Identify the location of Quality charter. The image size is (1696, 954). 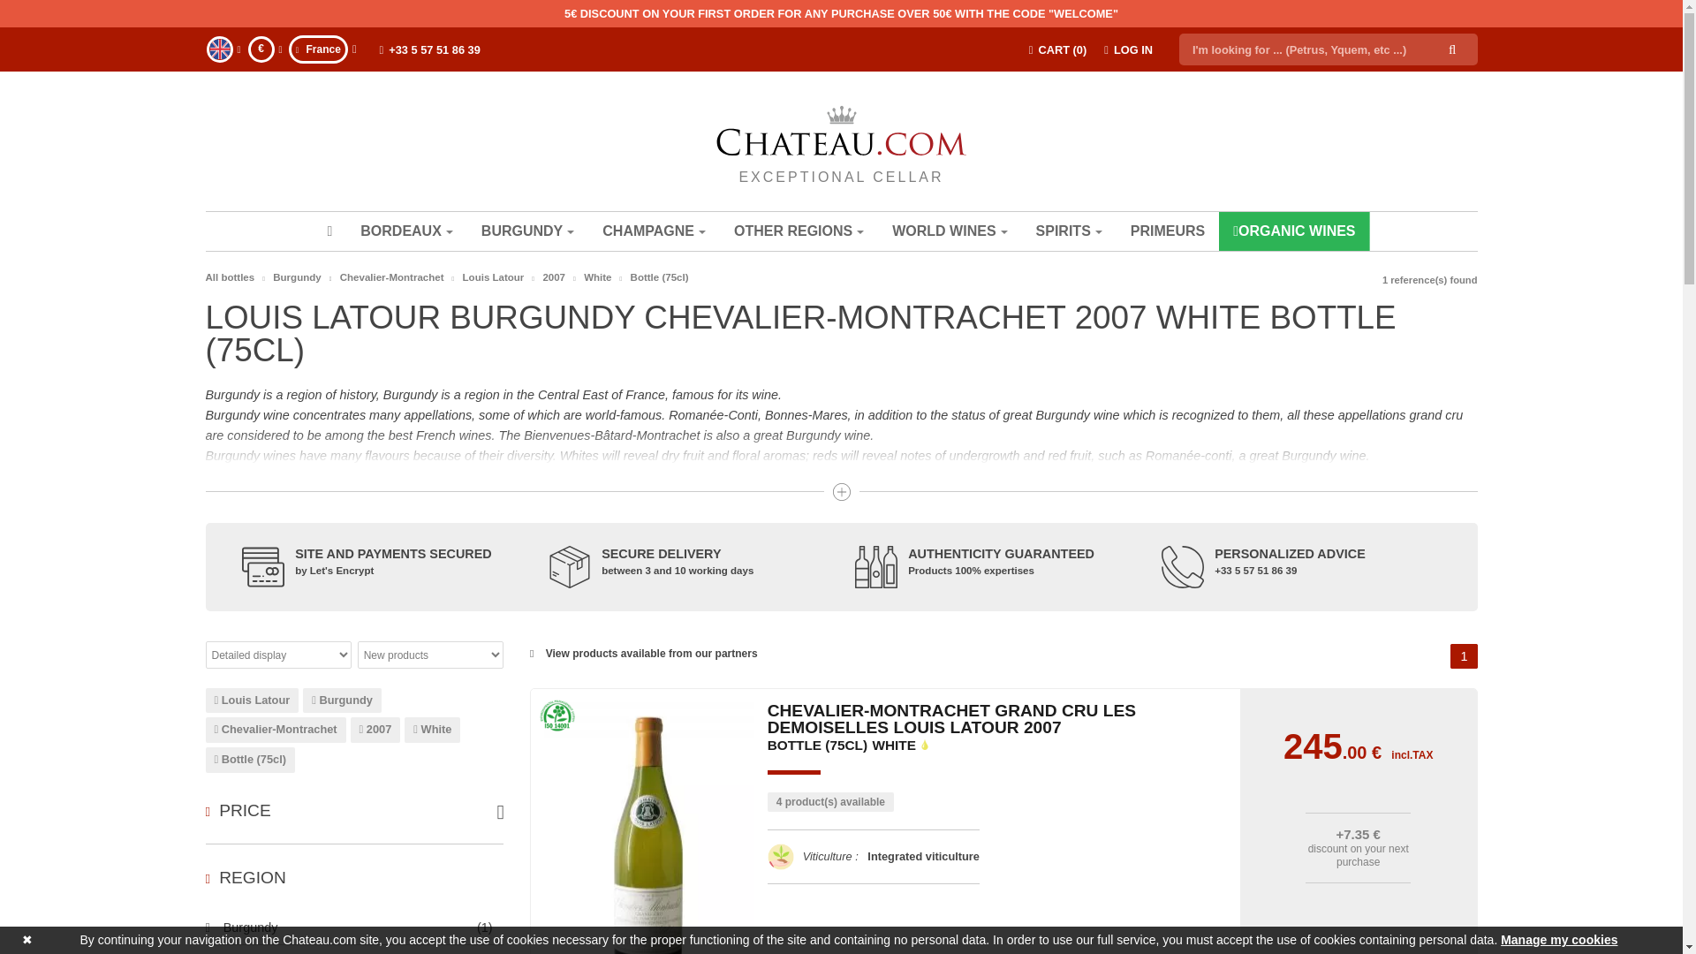
(364, 723).